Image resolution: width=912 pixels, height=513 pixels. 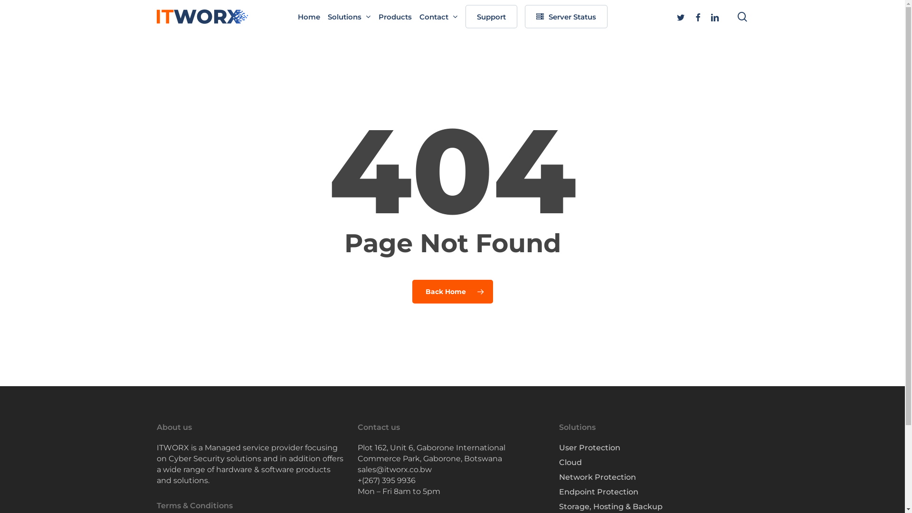 What do you see at coordinates (654, 477) in the screenshot?
I see `Network Protection` at bounding box center [654, 477].